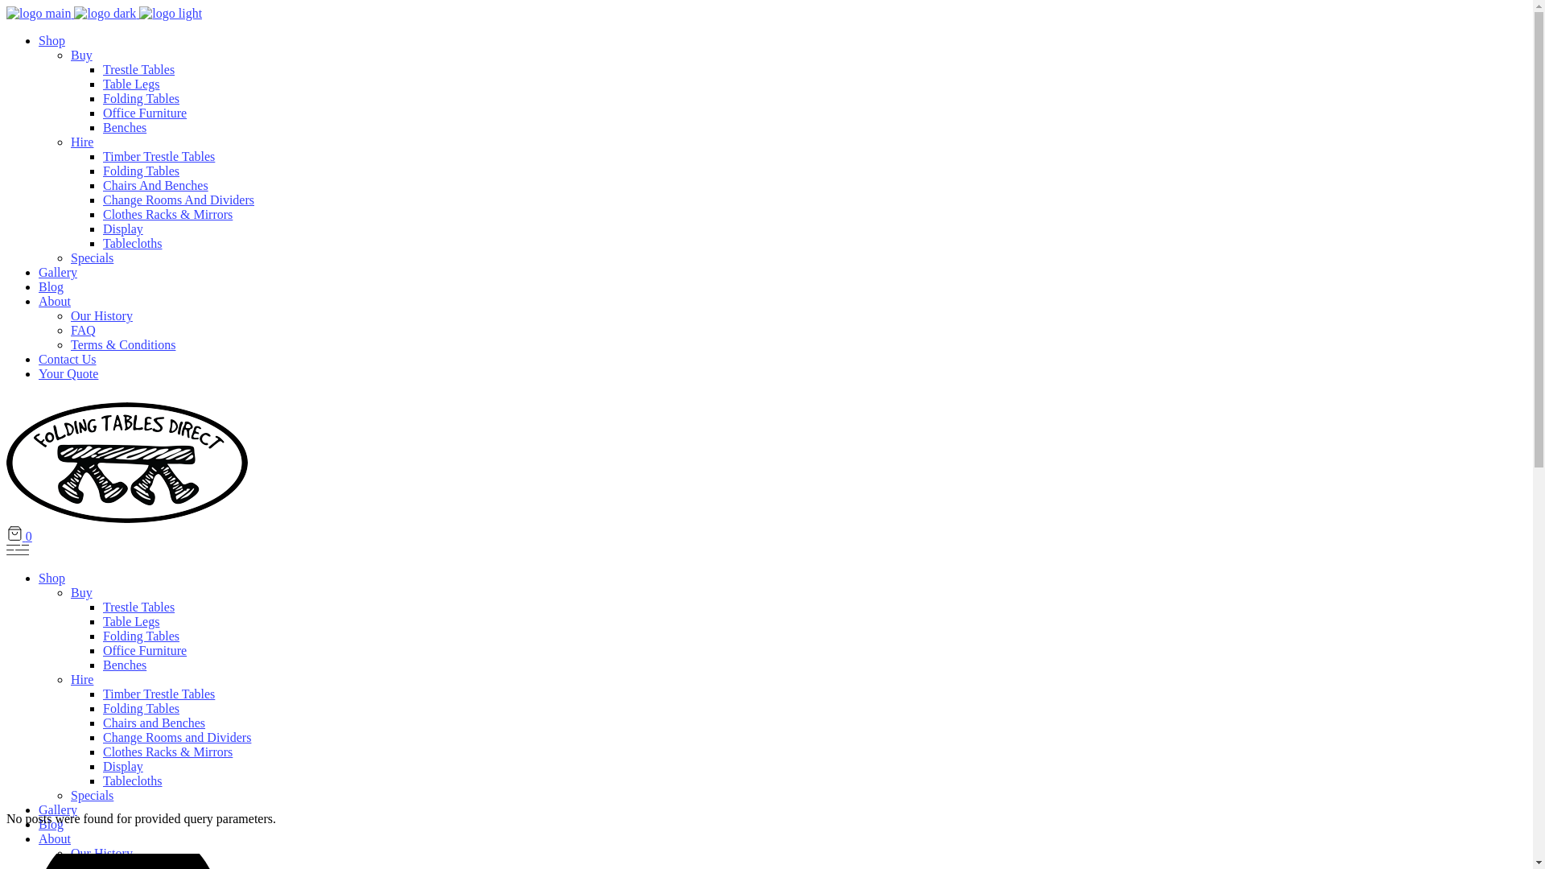 The width and height of the screenshot is (1545, 869). What do you see at coordinates (51, 40) in the screenshot?
I see `Shop` at bounding box center [51, 40].